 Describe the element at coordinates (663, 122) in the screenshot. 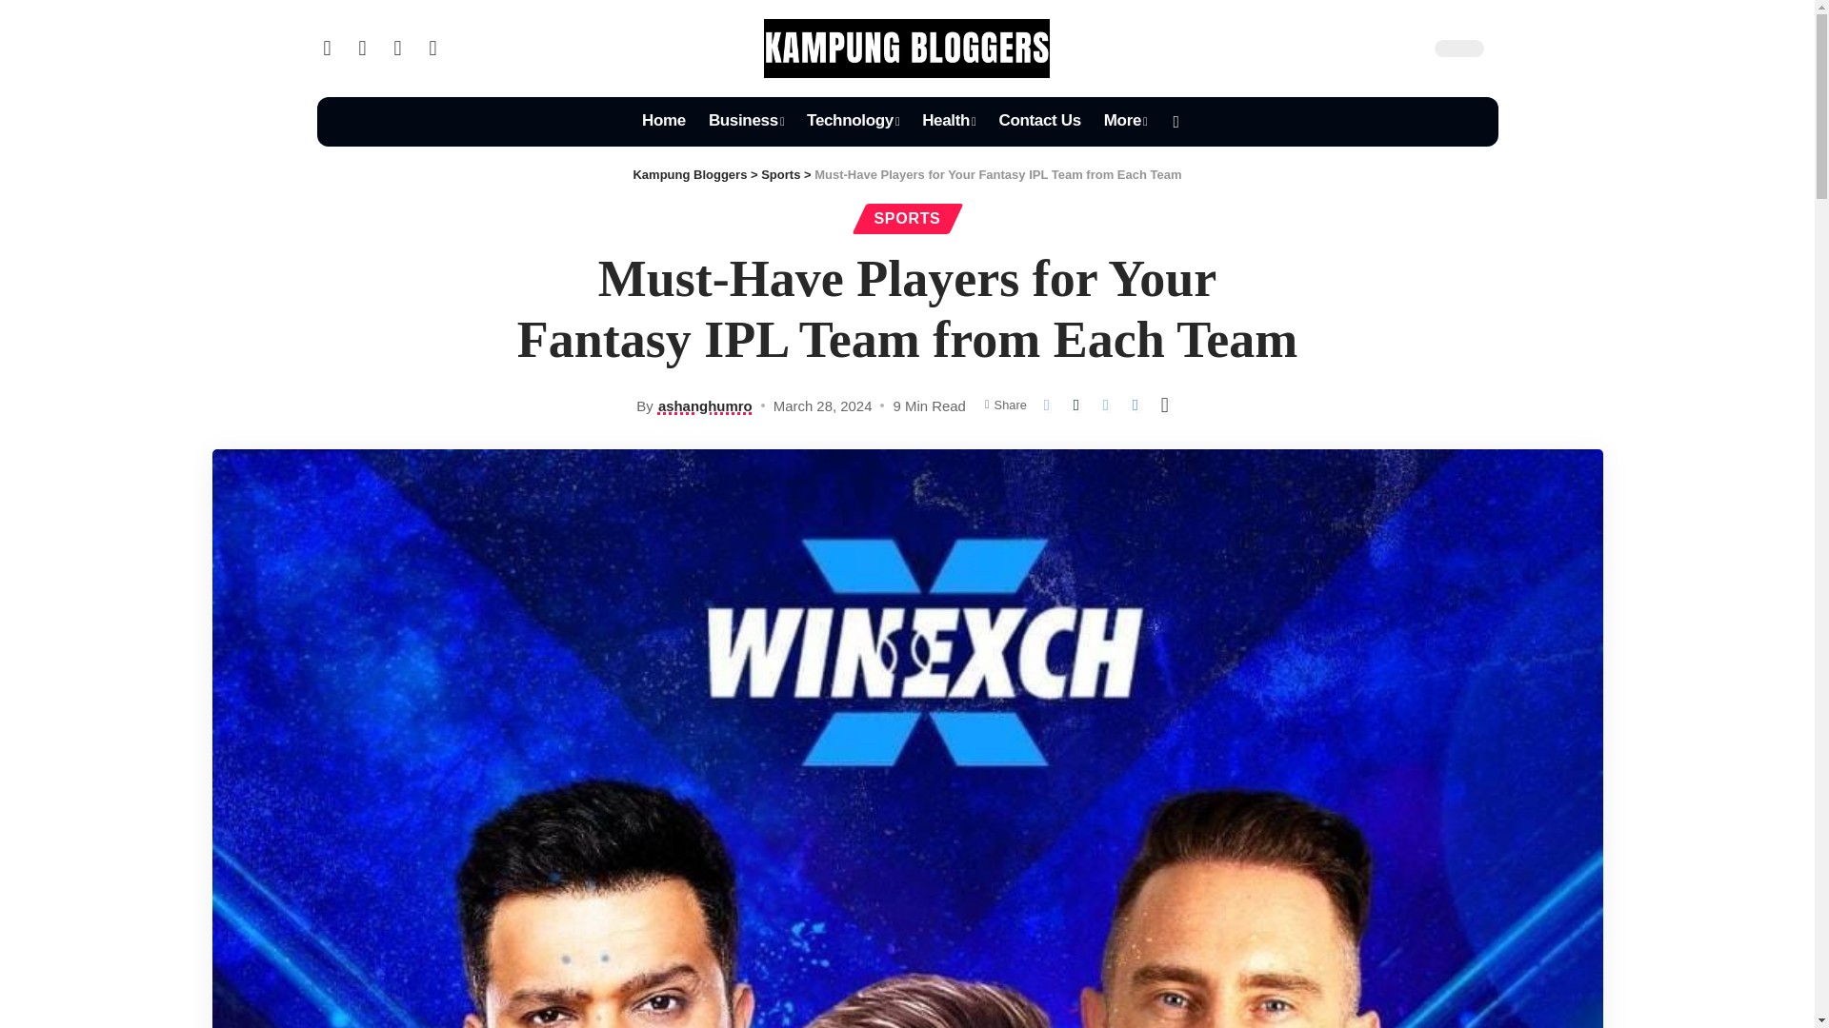

I see `Home` at that location.